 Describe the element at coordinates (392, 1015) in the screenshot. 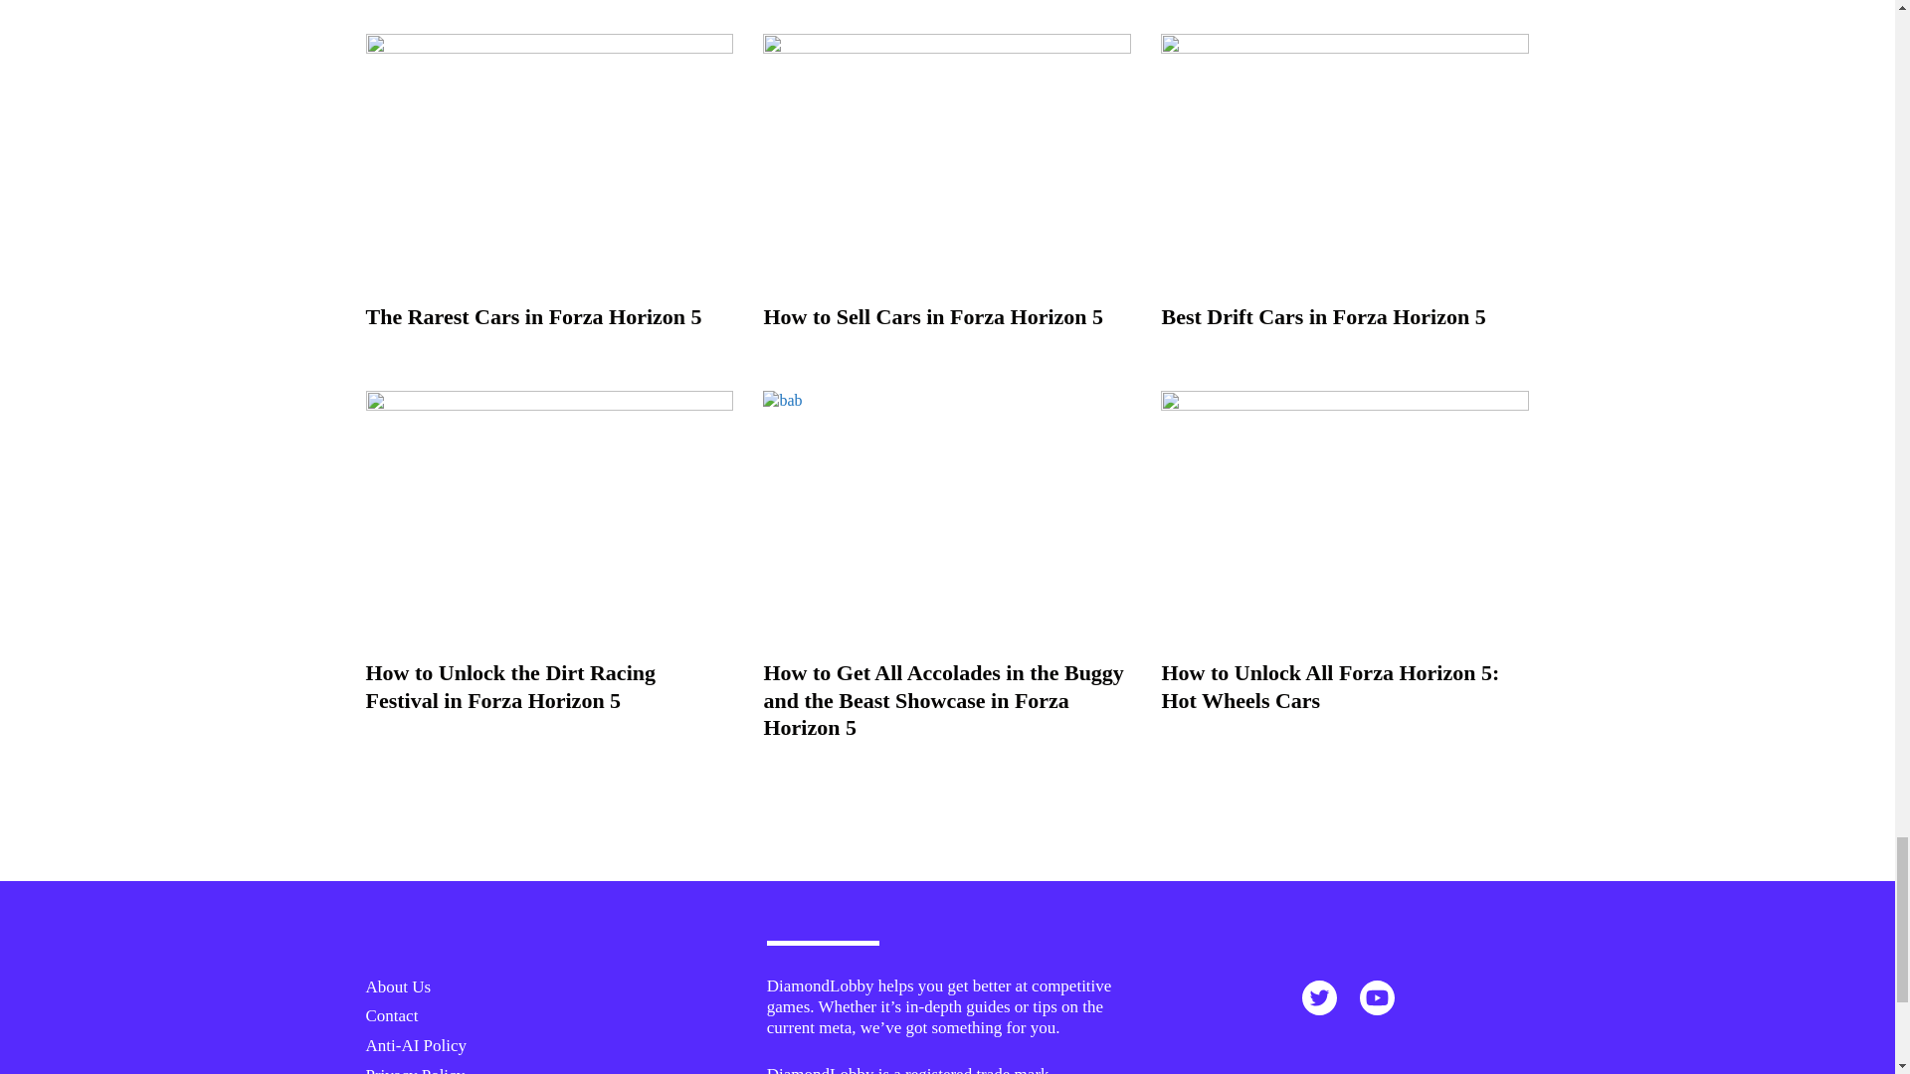

I see `Contact` at that location.